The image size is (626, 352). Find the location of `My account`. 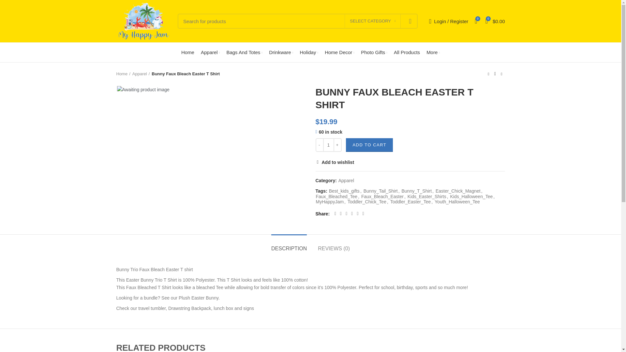

My account is located at coordinates (448, 21).